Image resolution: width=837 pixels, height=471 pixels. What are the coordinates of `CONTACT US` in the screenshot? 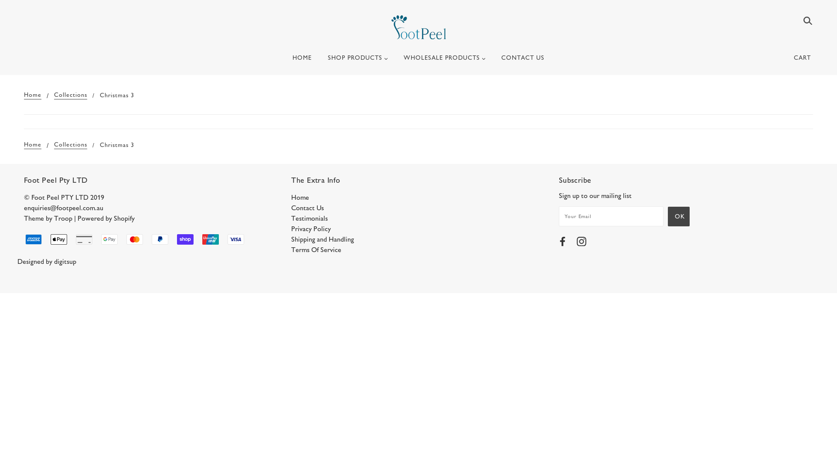 It's located at (523, 61).